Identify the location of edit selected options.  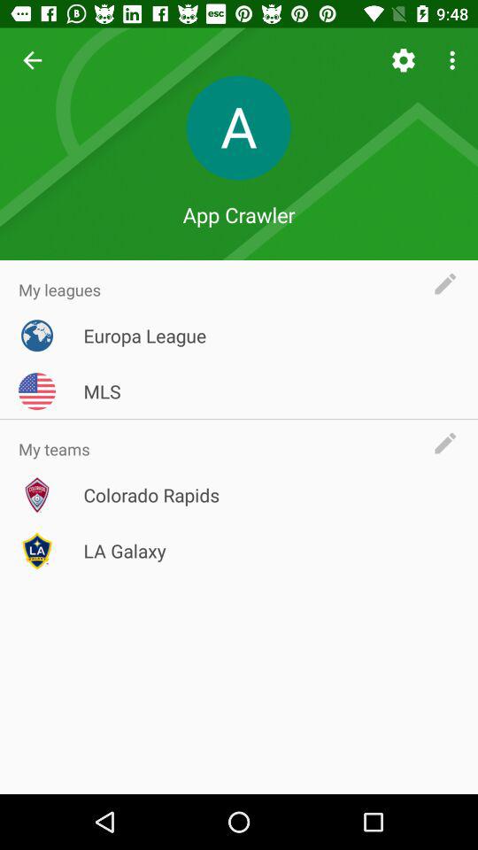
(450, 283).